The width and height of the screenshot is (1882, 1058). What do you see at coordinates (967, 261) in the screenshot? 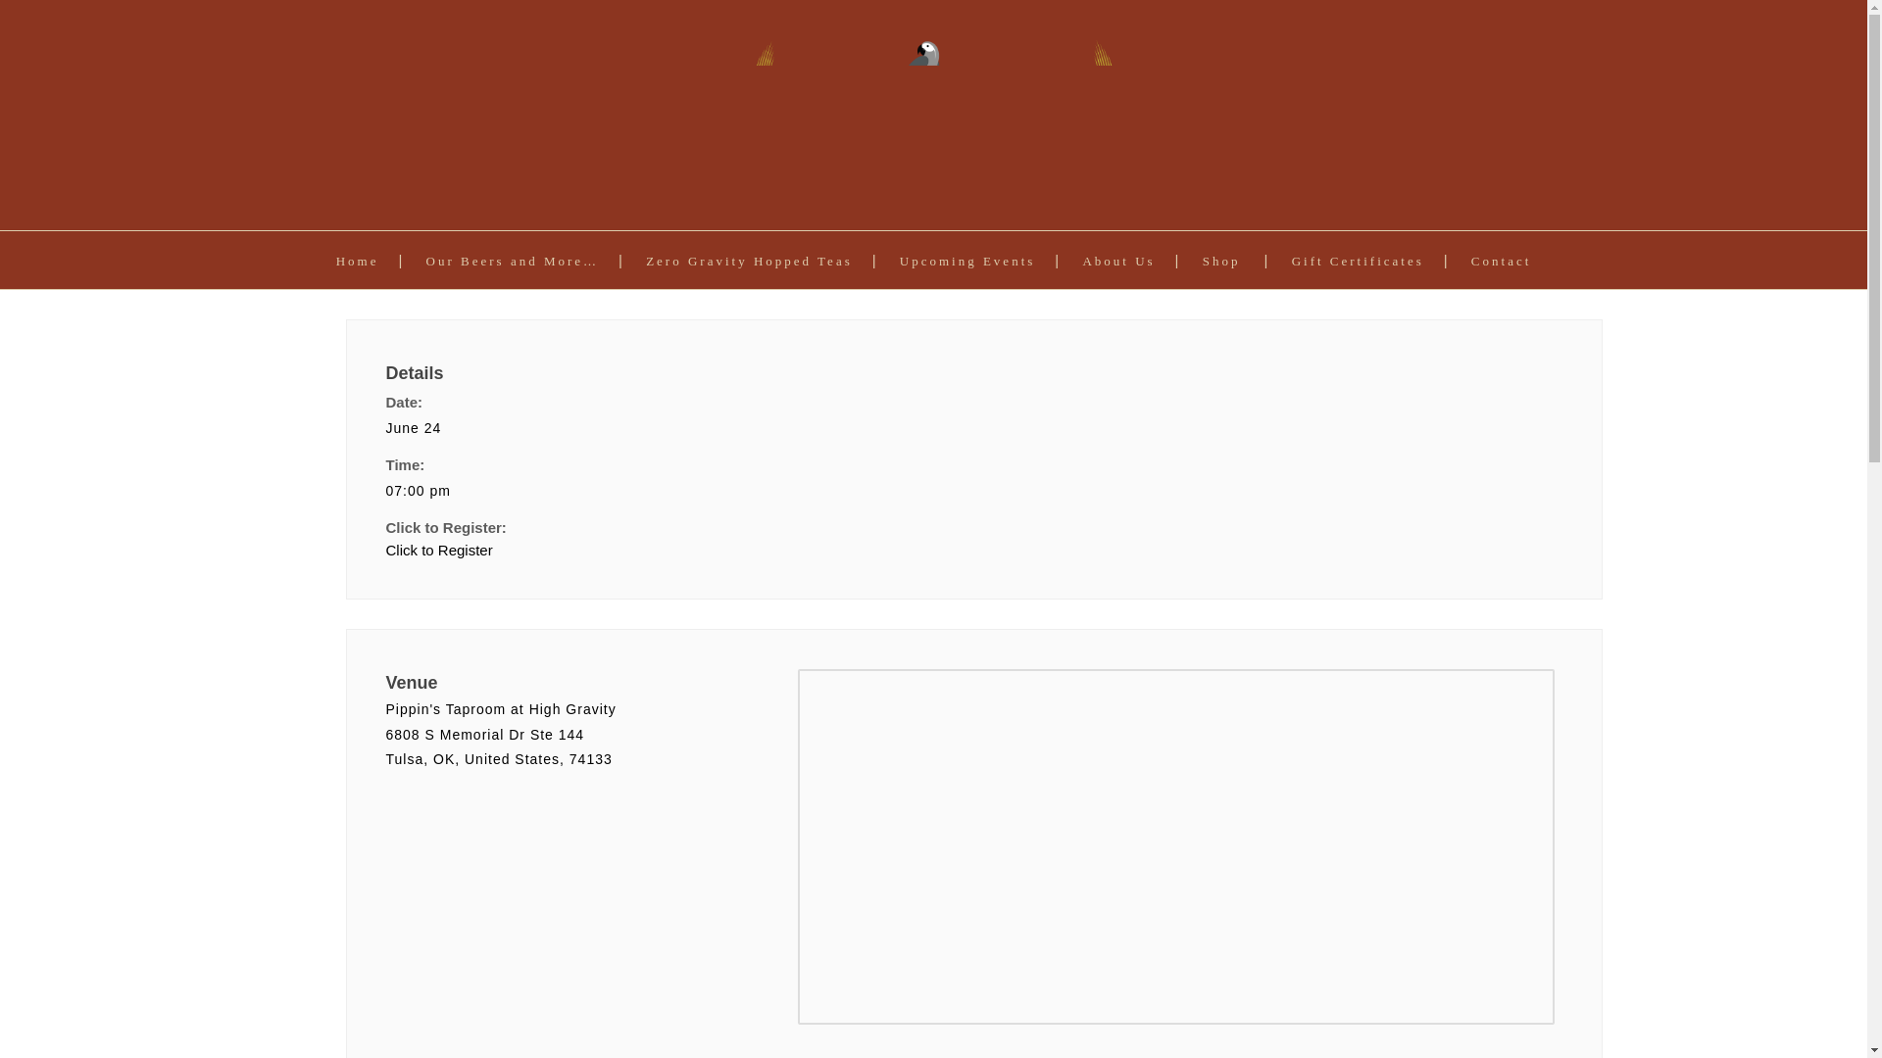
I see `Upcoming Events` at bounding box center [967, 261].